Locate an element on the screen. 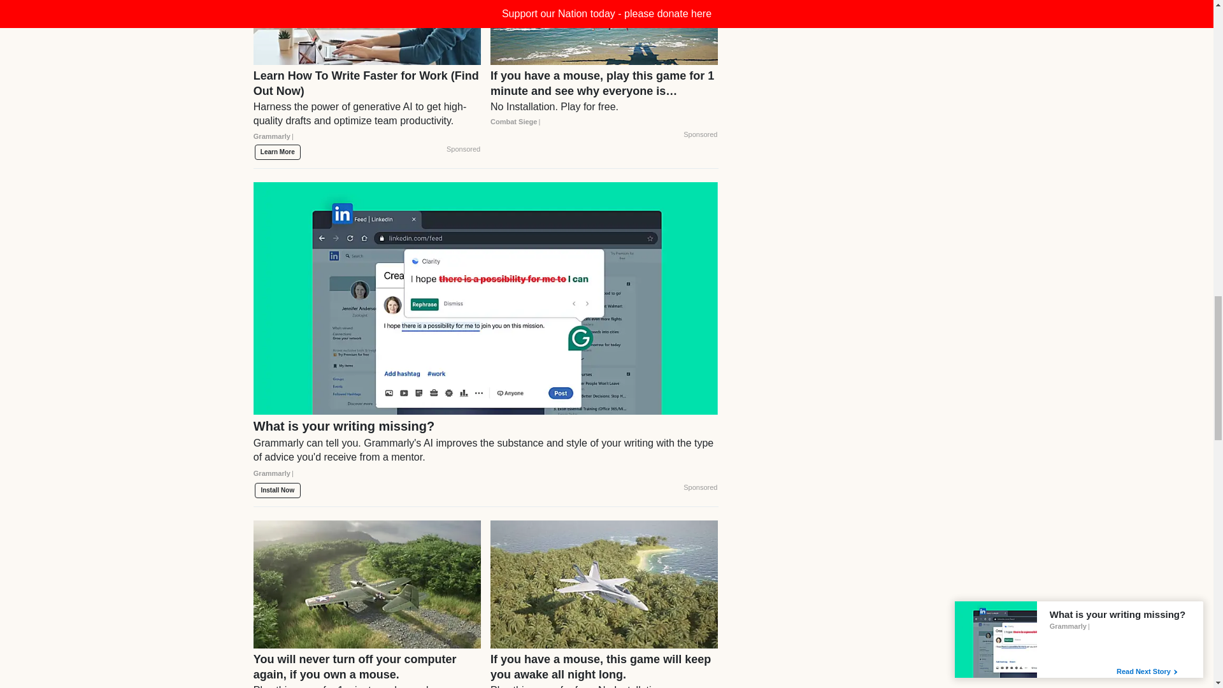  What is your writing missing? is located at coordinates (485, 454).